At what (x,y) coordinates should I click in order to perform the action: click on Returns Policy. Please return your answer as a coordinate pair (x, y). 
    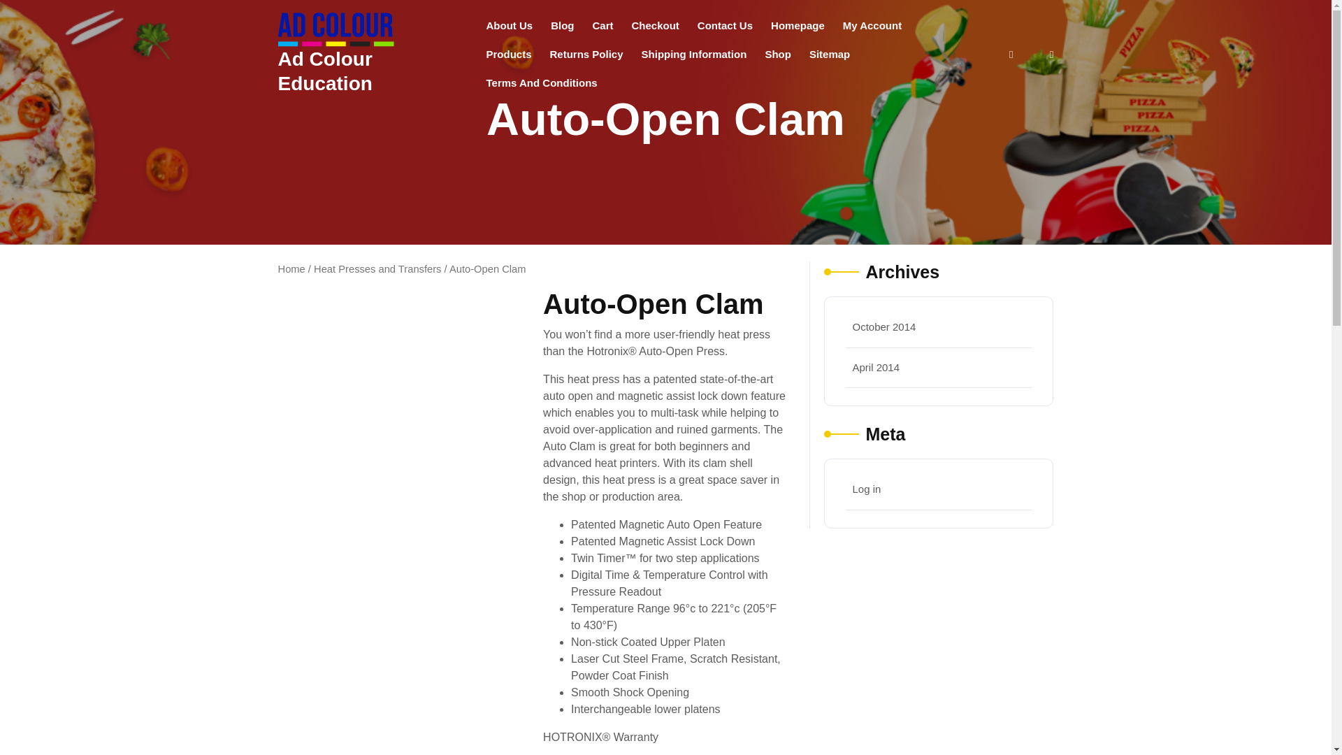
    Looking at the image, I should click on (586, 55).